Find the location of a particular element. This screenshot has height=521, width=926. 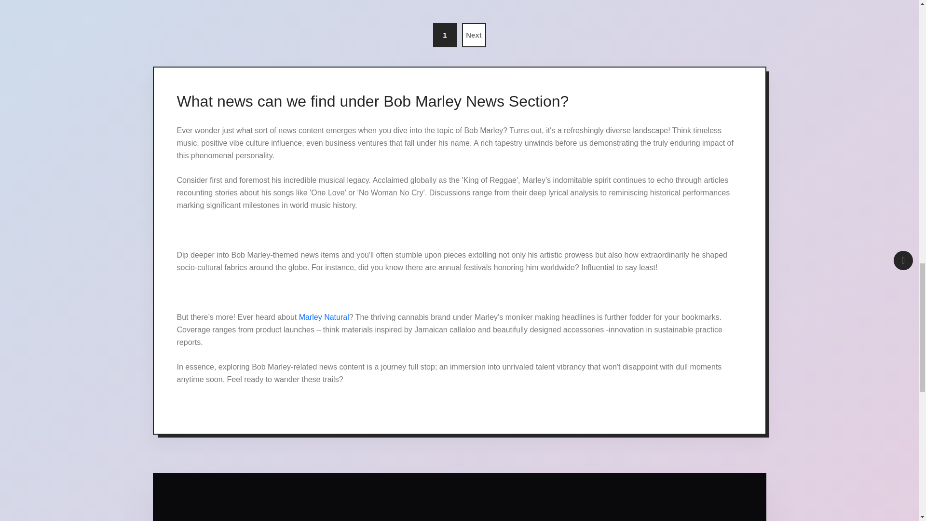

Next is located at coordinates (474, 35).